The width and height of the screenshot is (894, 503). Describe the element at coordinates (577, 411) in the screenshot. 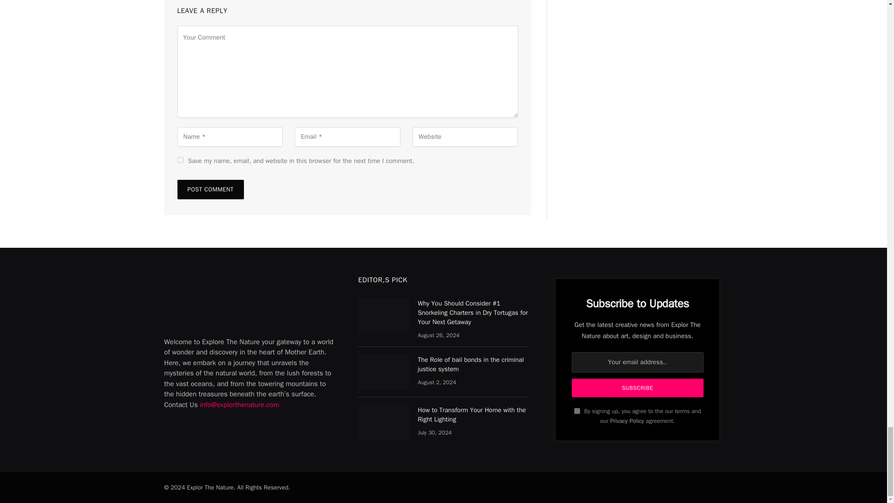

I see `on` at that location.